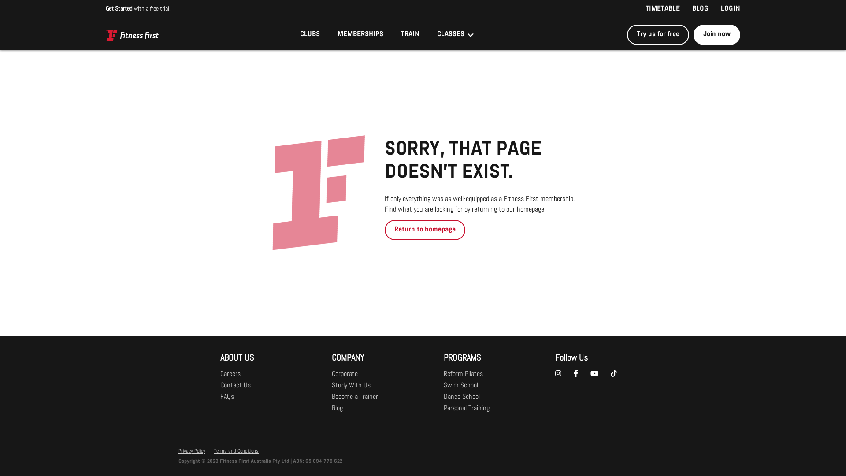 The image size is (846, 476). Describe the element at coordinates (230, 374) in the screenshot. I see `Careers` at that location.